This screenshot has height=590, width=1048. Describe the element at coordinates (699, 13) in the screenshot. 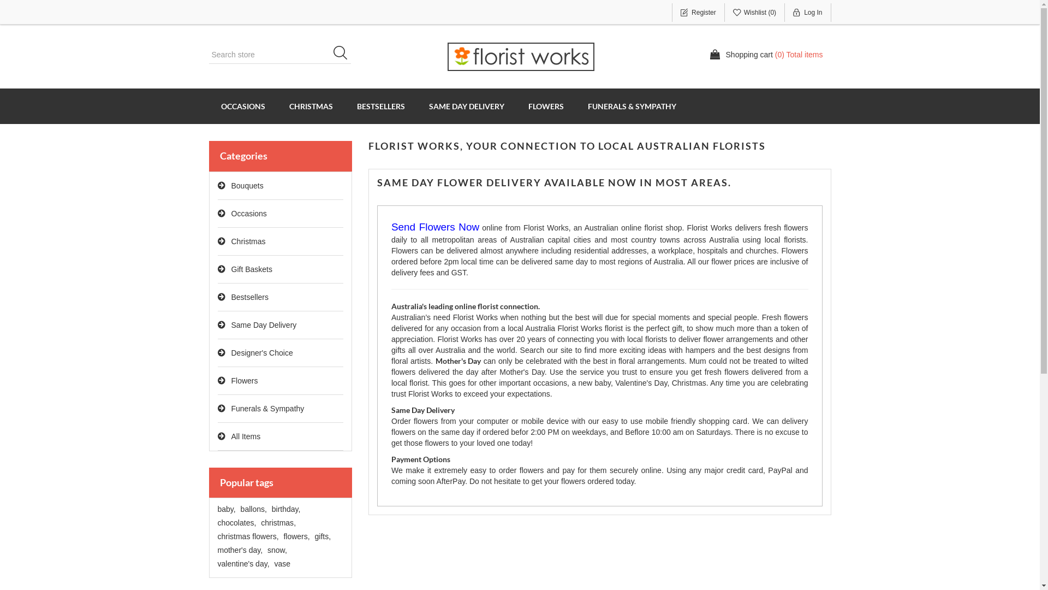

I see `Register` at that location.